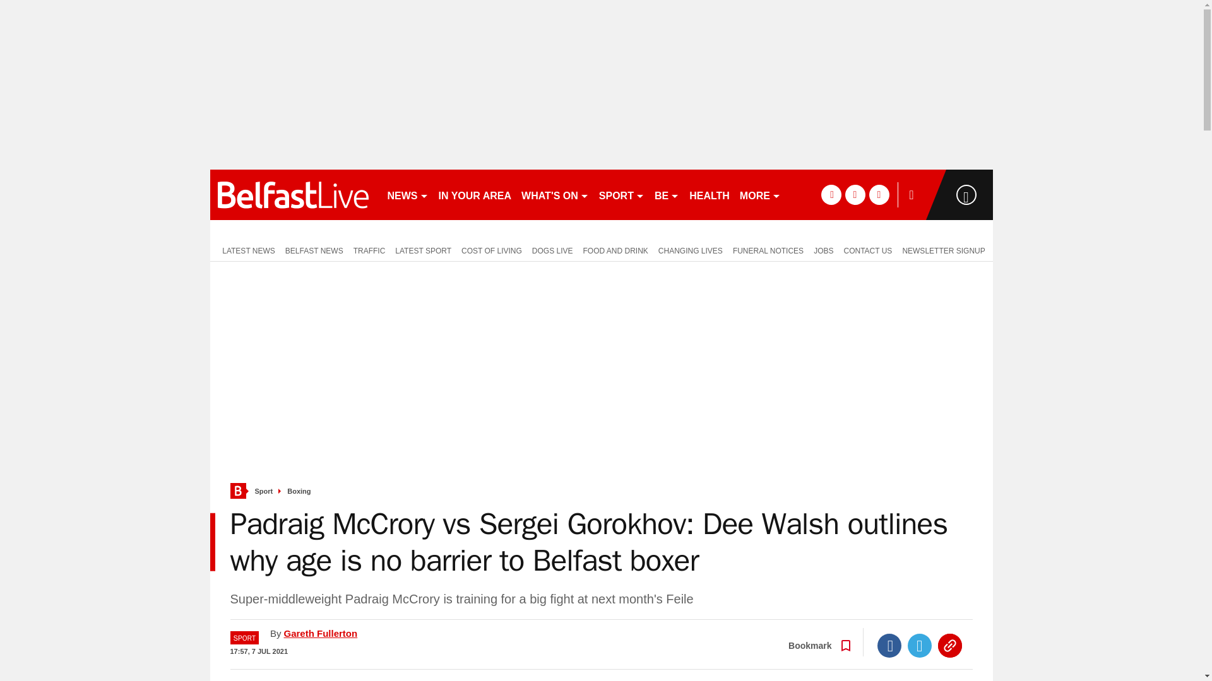  What do you see at coordinates (293, 194) in the screenshot?
I see `belfastlive` at bounding box center [293, 194].